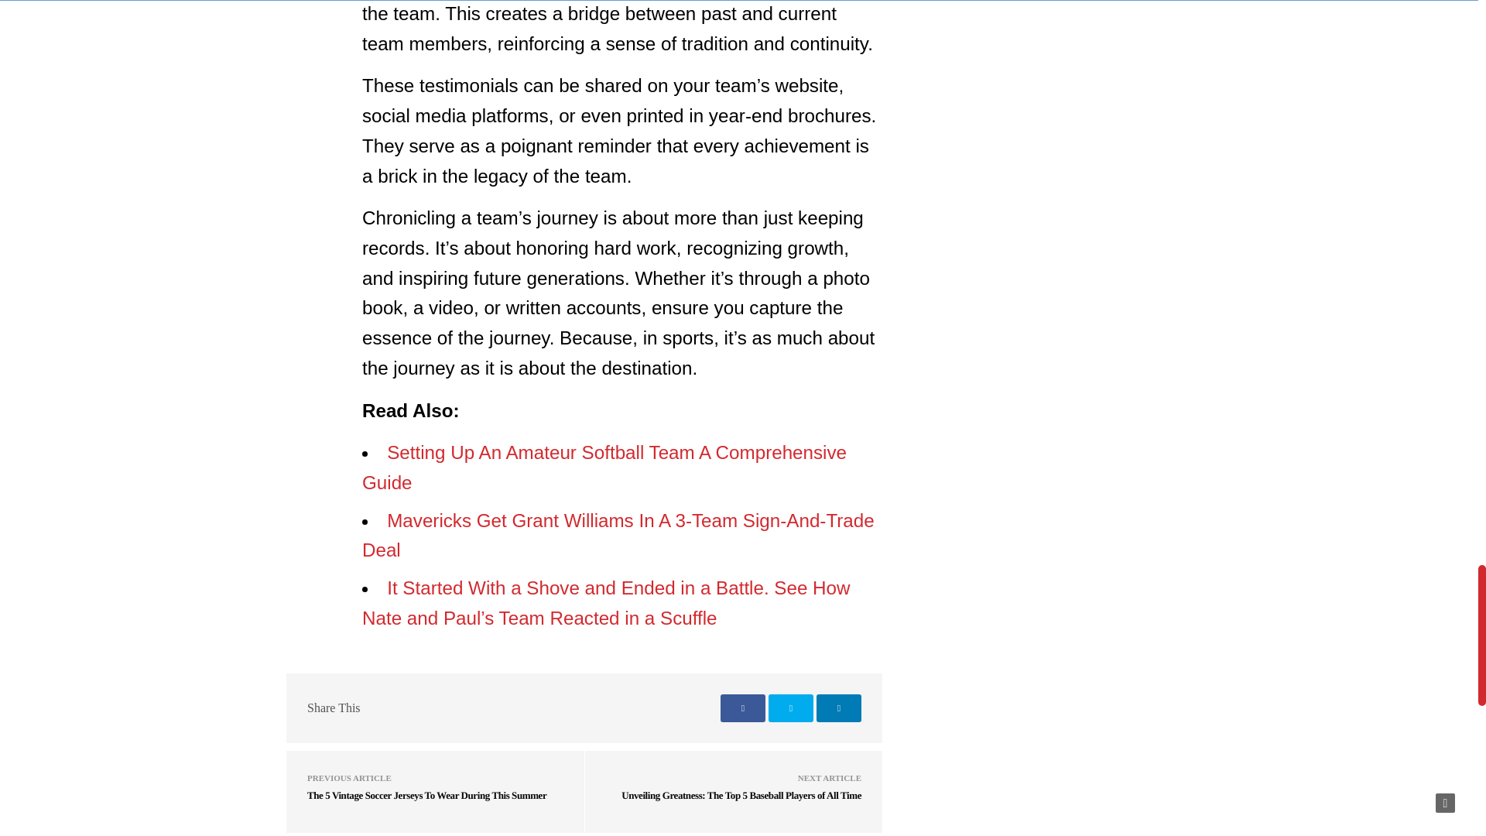  What do you see at coordinates (741, 794) in the screenshot?
I see `Unveiling Greatness: The Top 5 Baseball Players of All Time` at bounding box center [741, 794].